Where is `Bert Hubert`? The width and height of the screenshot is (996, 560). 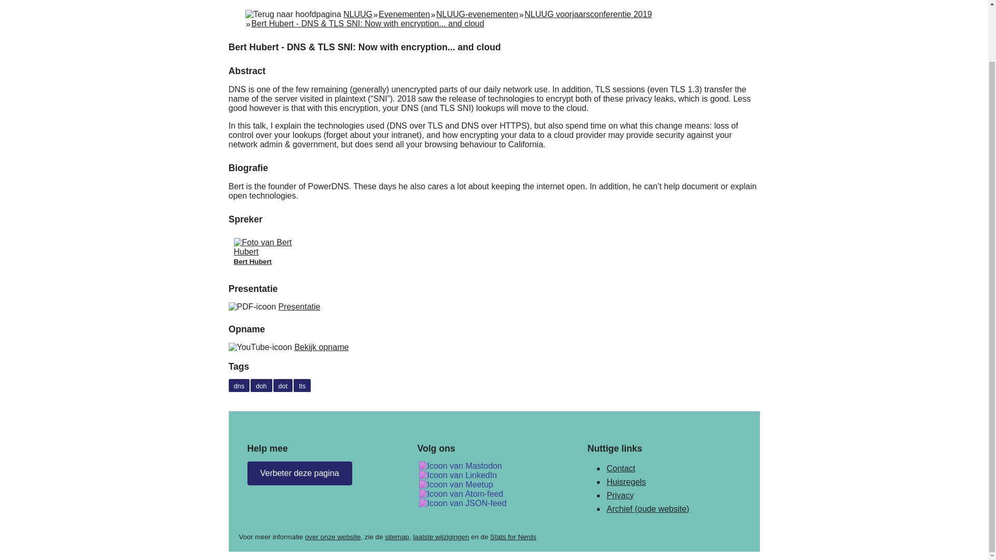 Bert Hubert is located at coordinates (272, 252).